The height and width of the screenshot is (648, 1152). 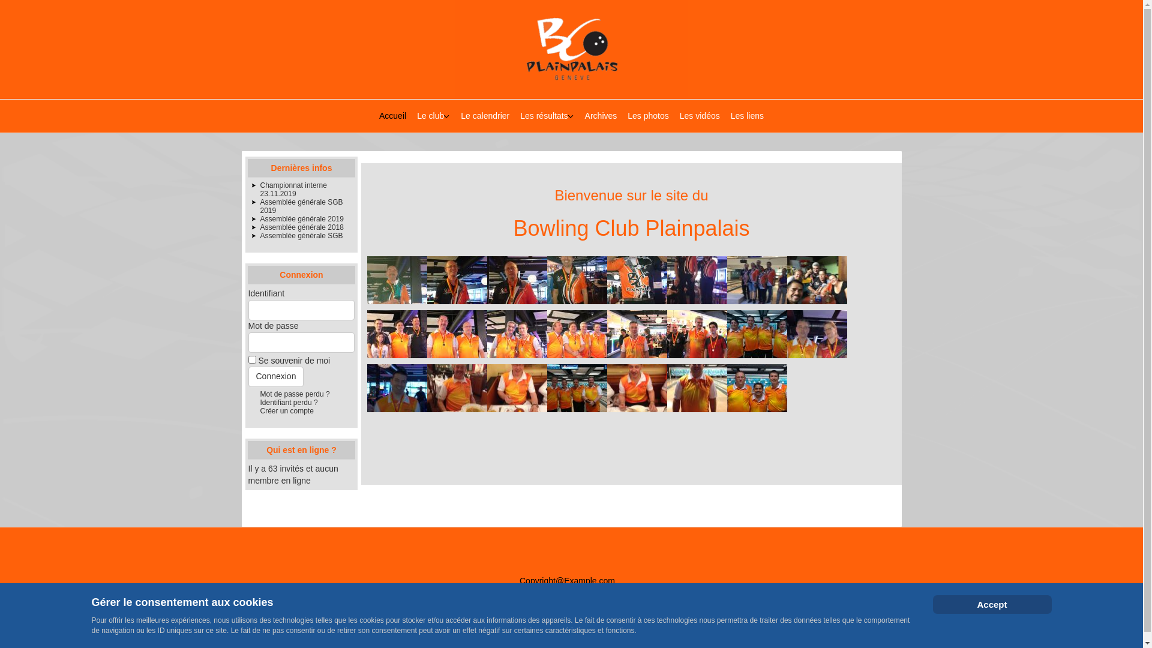 I want to click on You are viewing the image with filename u10.jpg, so click(x=817, y=334).